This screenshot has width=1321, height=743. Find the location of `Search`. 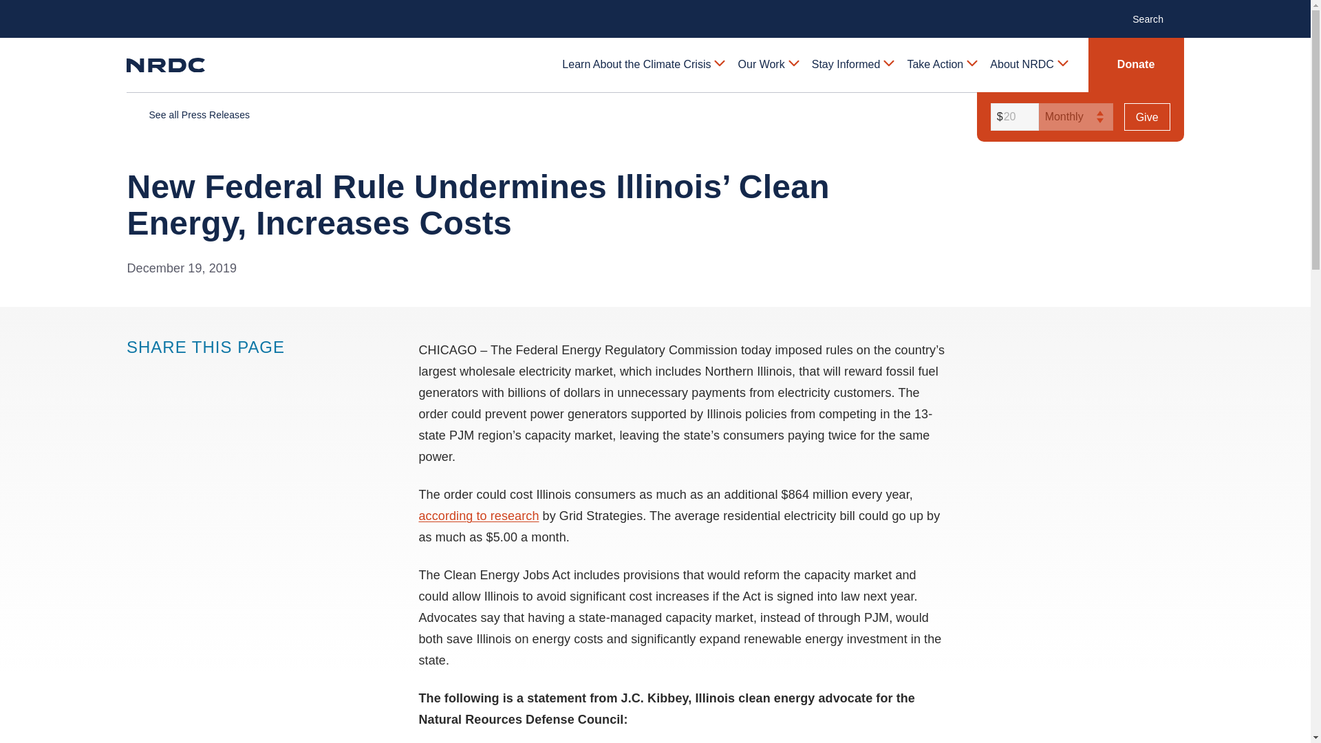

Search is located at coordinates (1154, 18).